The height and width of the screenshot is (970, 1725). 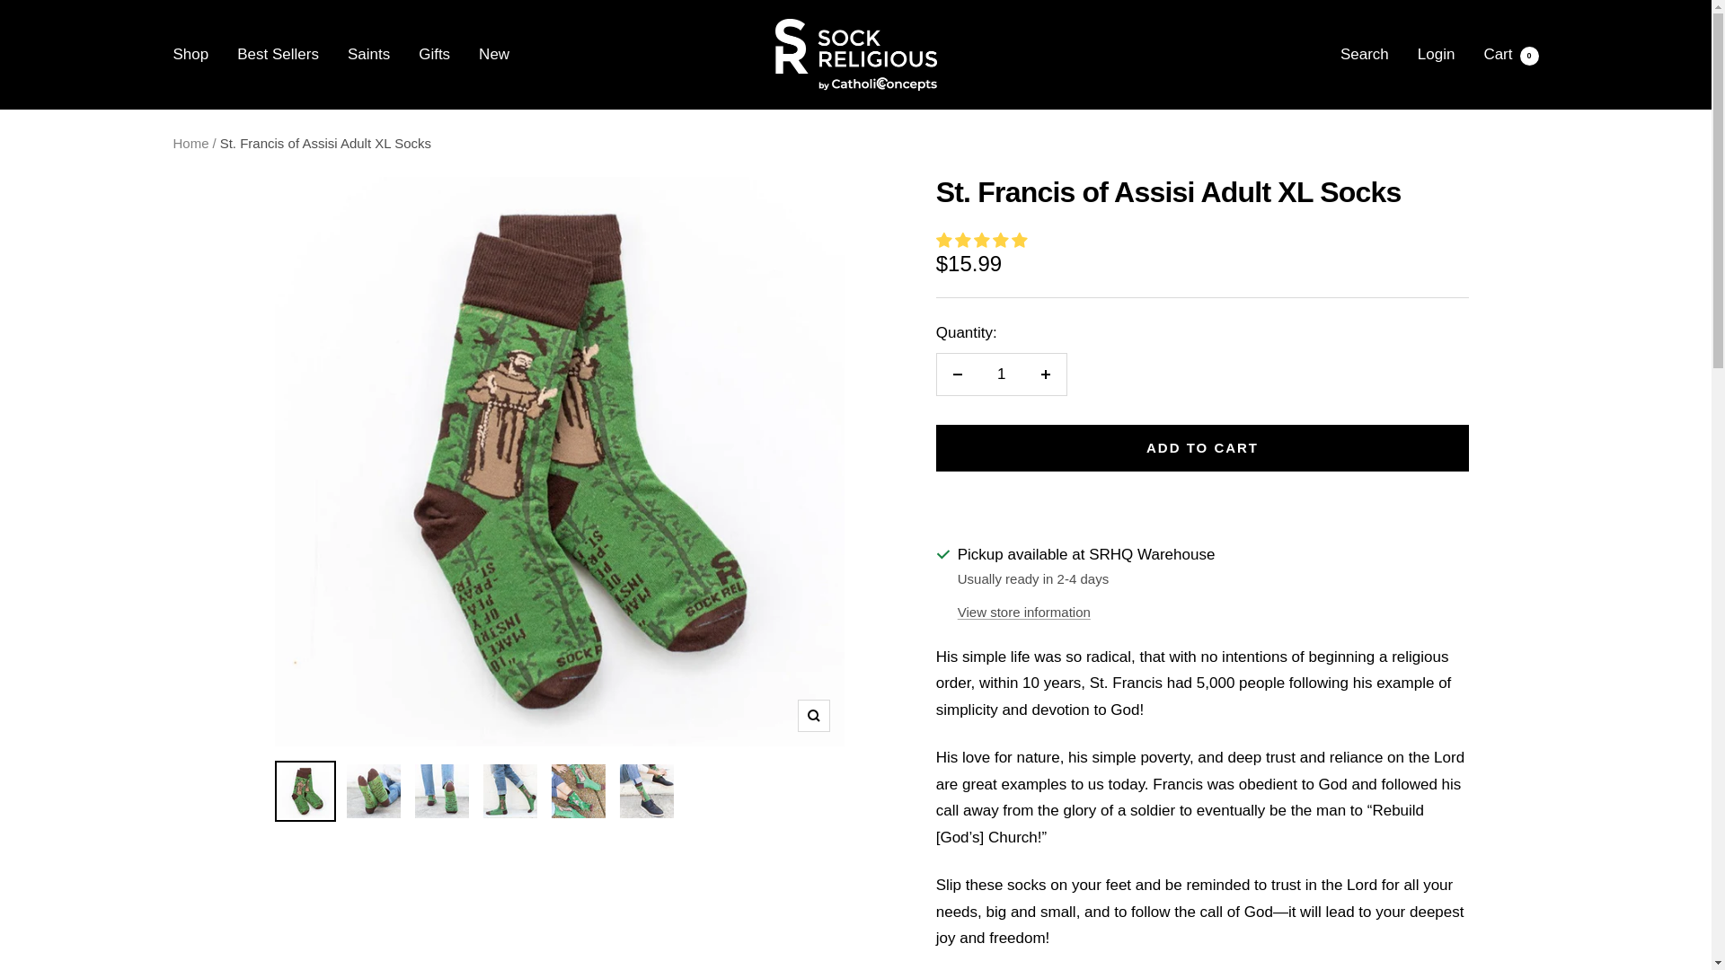 I want to click on Best Sellers, so click(x=494, y=54).